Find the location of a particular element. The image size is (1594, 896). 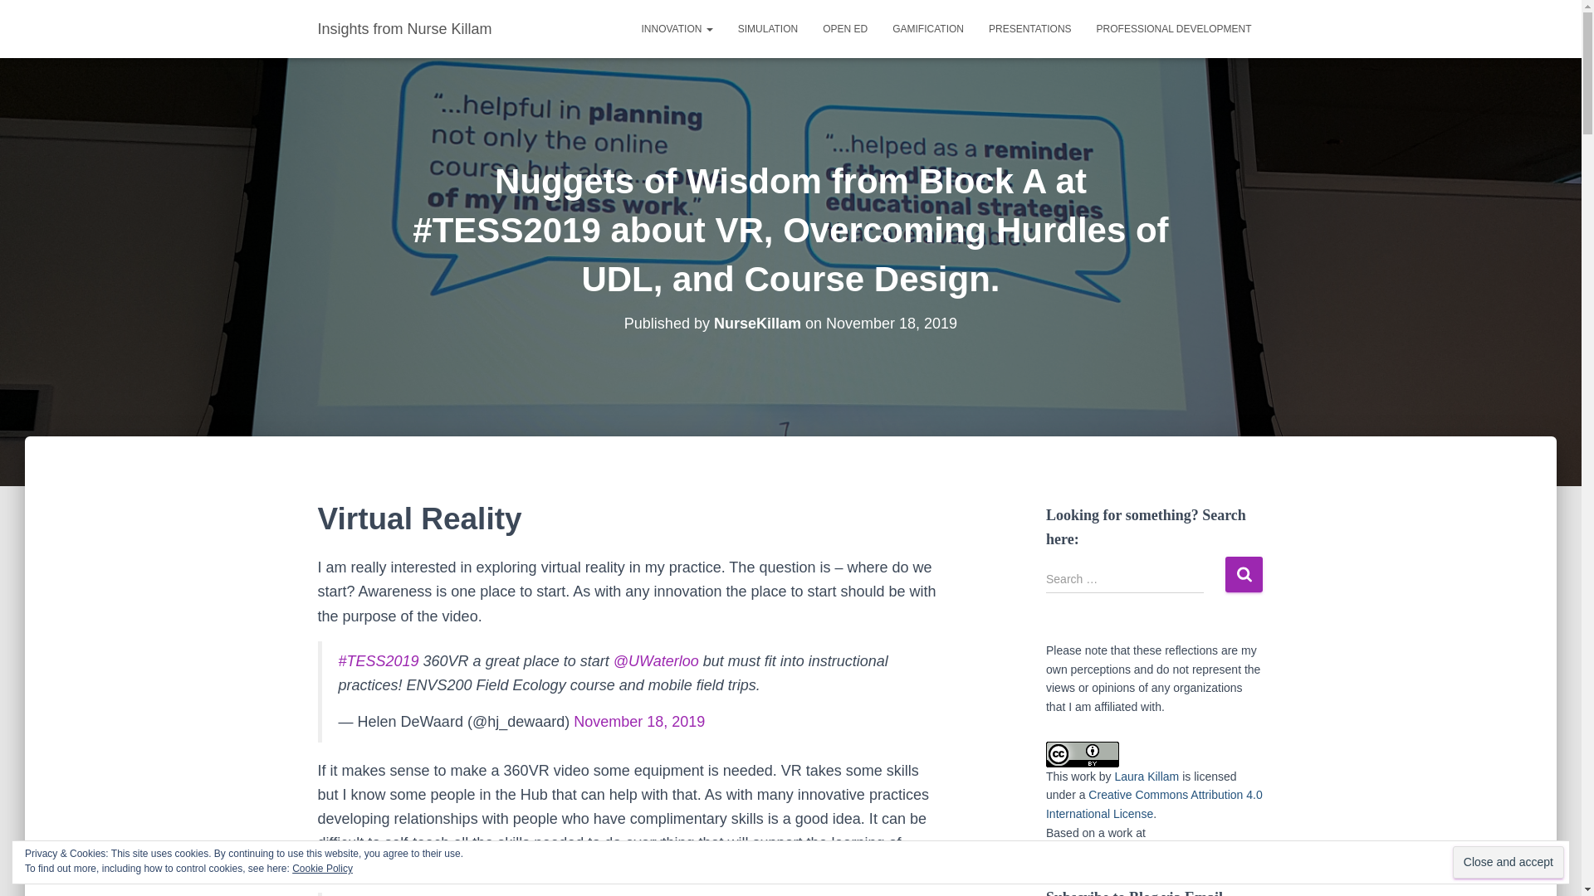

NurseKillam is located at coordinates (757, 324).